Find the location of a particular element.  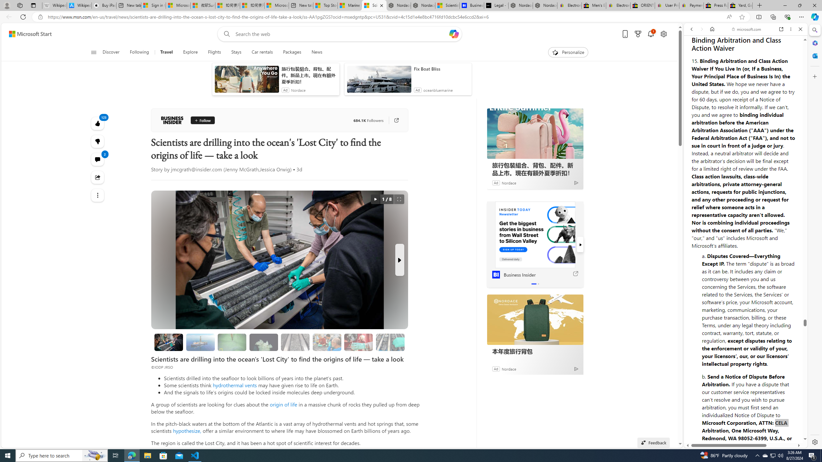

Explore is located at coordinates (190, 52).